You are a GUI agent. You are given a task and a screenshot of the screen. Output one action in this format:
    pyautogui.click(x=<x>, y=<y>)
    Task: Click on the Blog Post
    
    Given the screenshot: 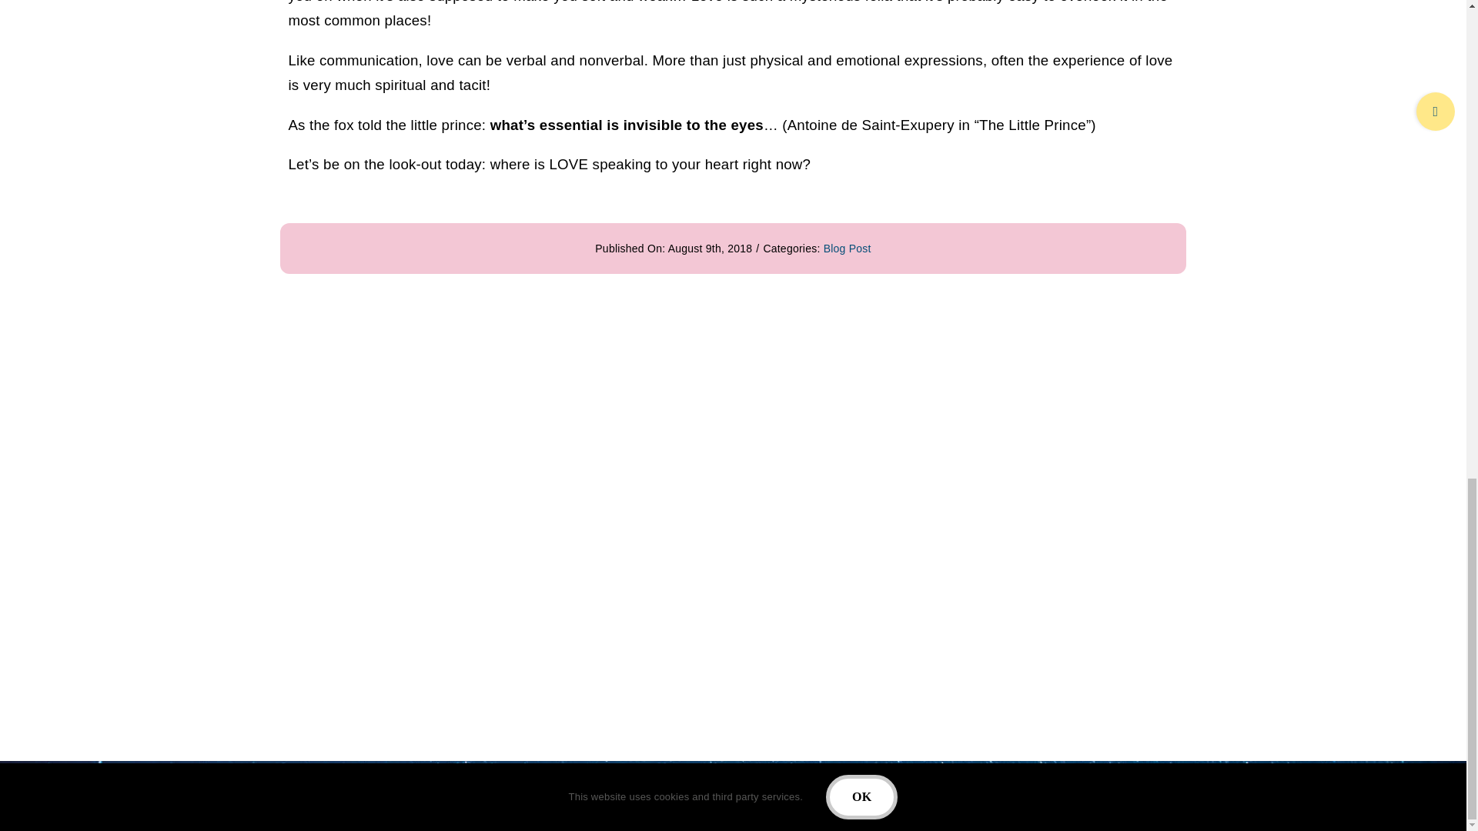 What is the action you would take?
    pyautogui.click(x=847, y=248)
    